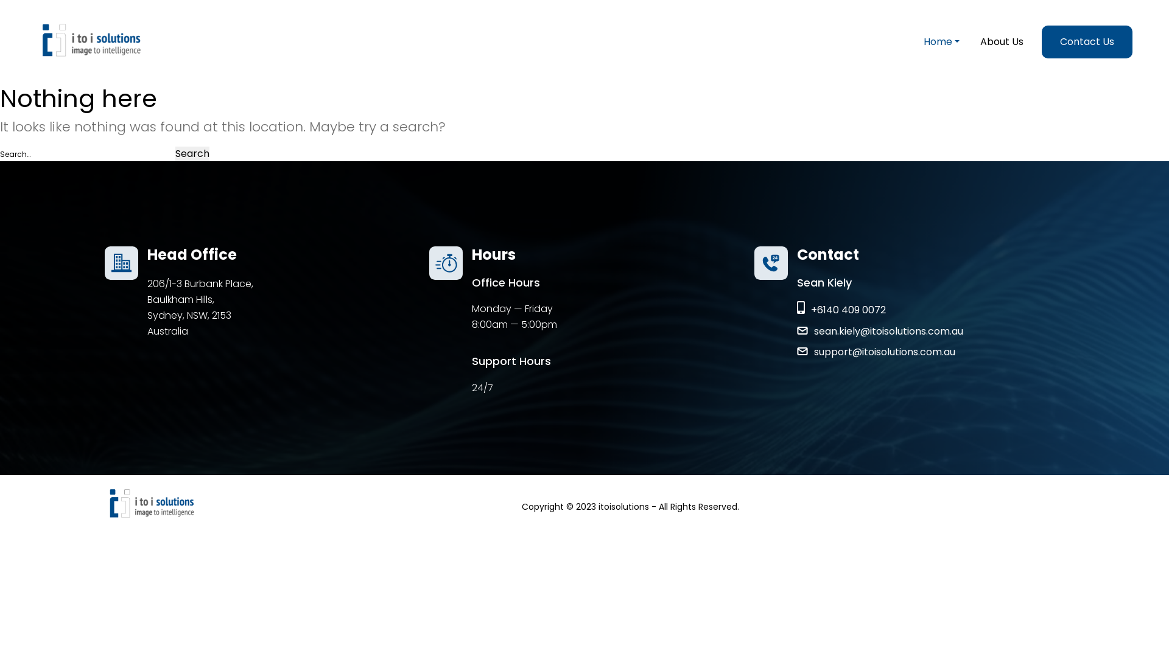  Describe the element at coordinates (880, 352) in the screenshot. I see `support@itoisolutions.com.au` at that location.